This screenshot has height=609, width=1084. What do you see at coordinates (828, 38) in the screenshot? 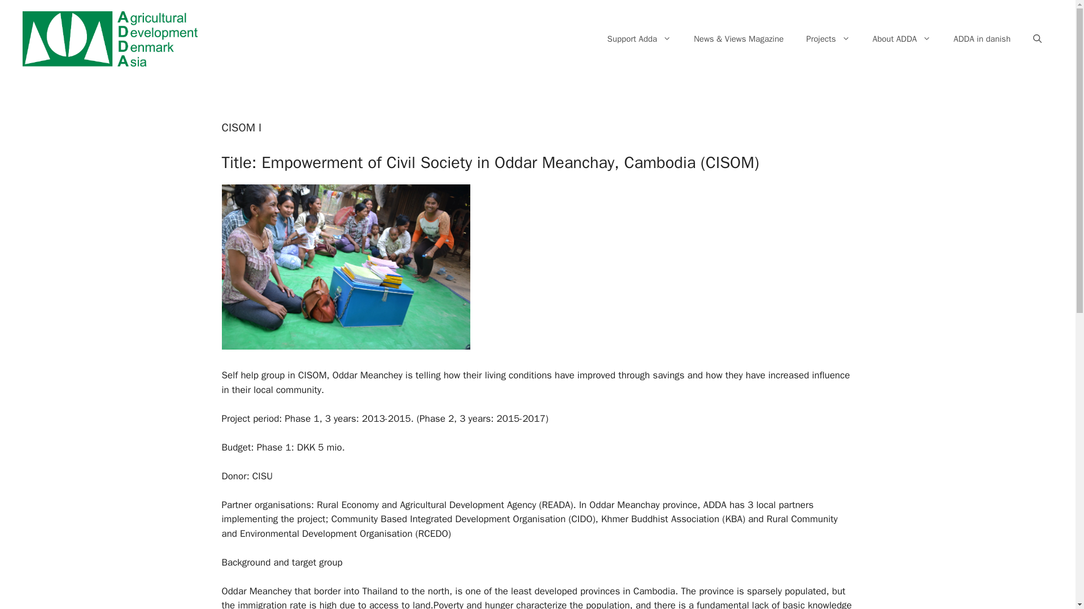
I see `Projects` at bounding box center [828, 38].